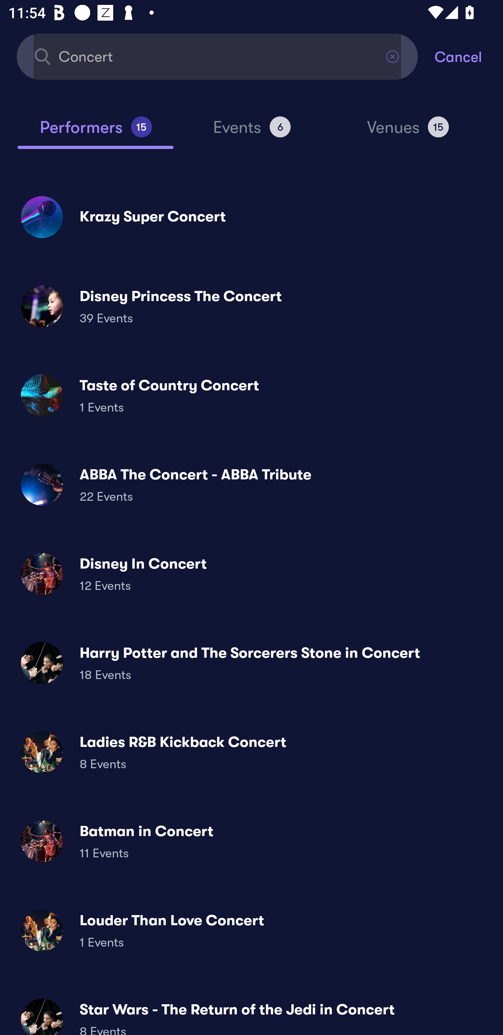  I want to click on Disney In Concert 12 Events, so click(251, 574).